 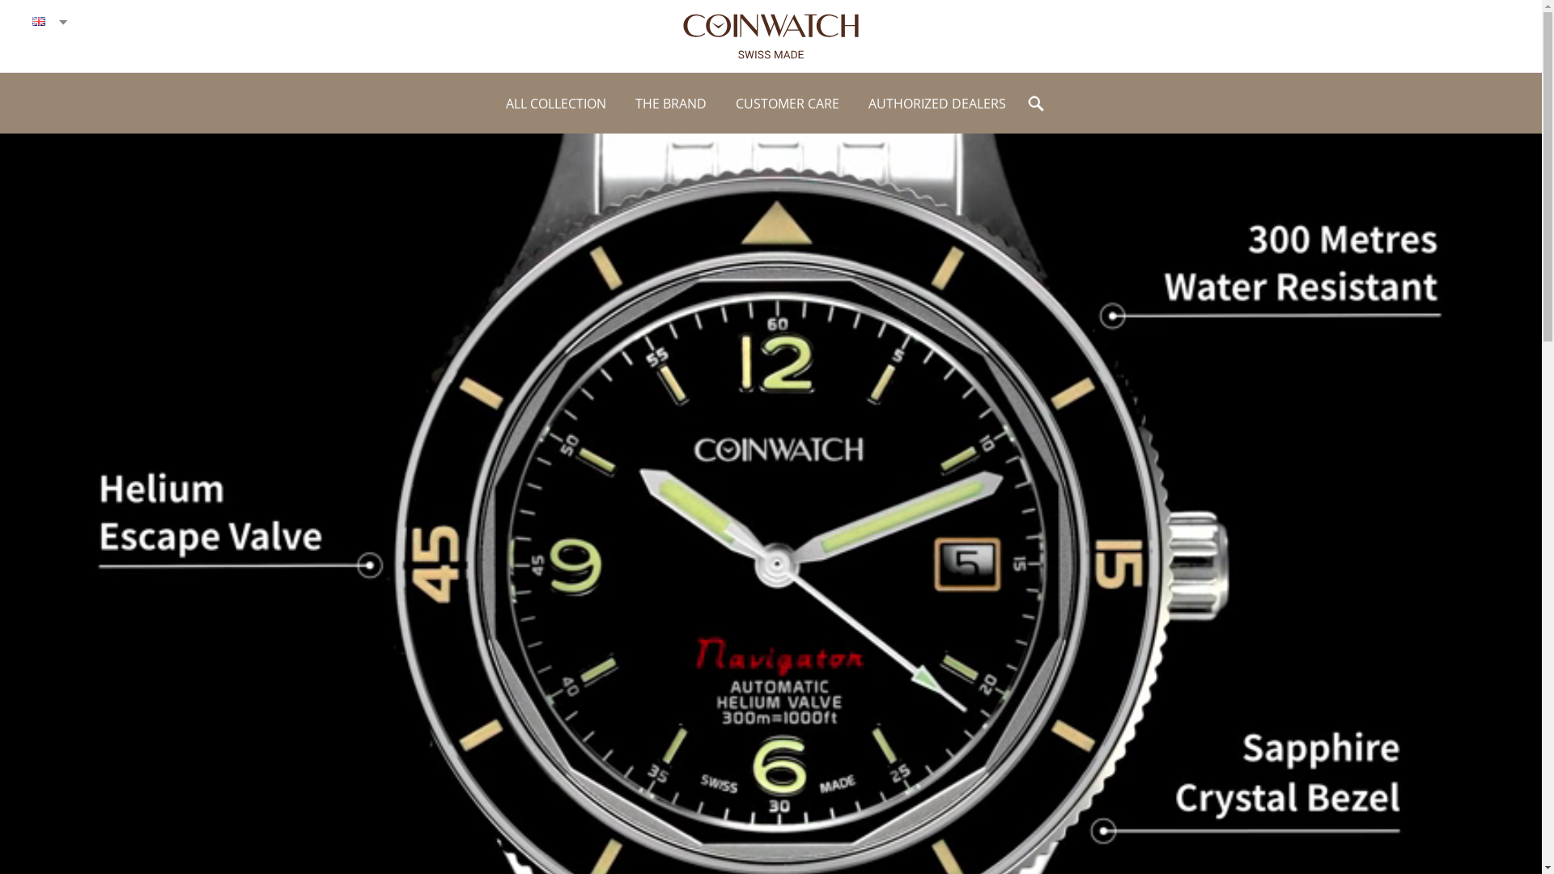 What do you see at coordinates (555, 103) in the screenshot?
I see `ALL COLLECTION` at bounding box center [555, 103].